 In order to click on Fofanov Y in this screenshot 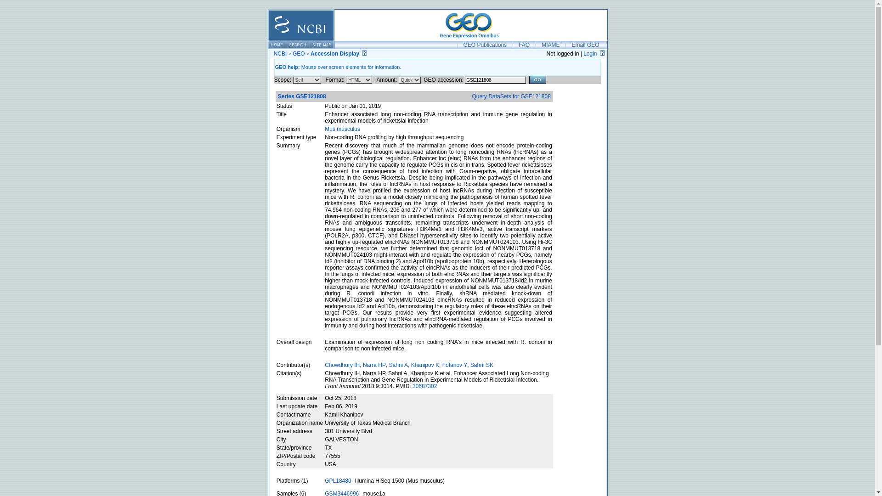, I will do `click(455, 365)`.